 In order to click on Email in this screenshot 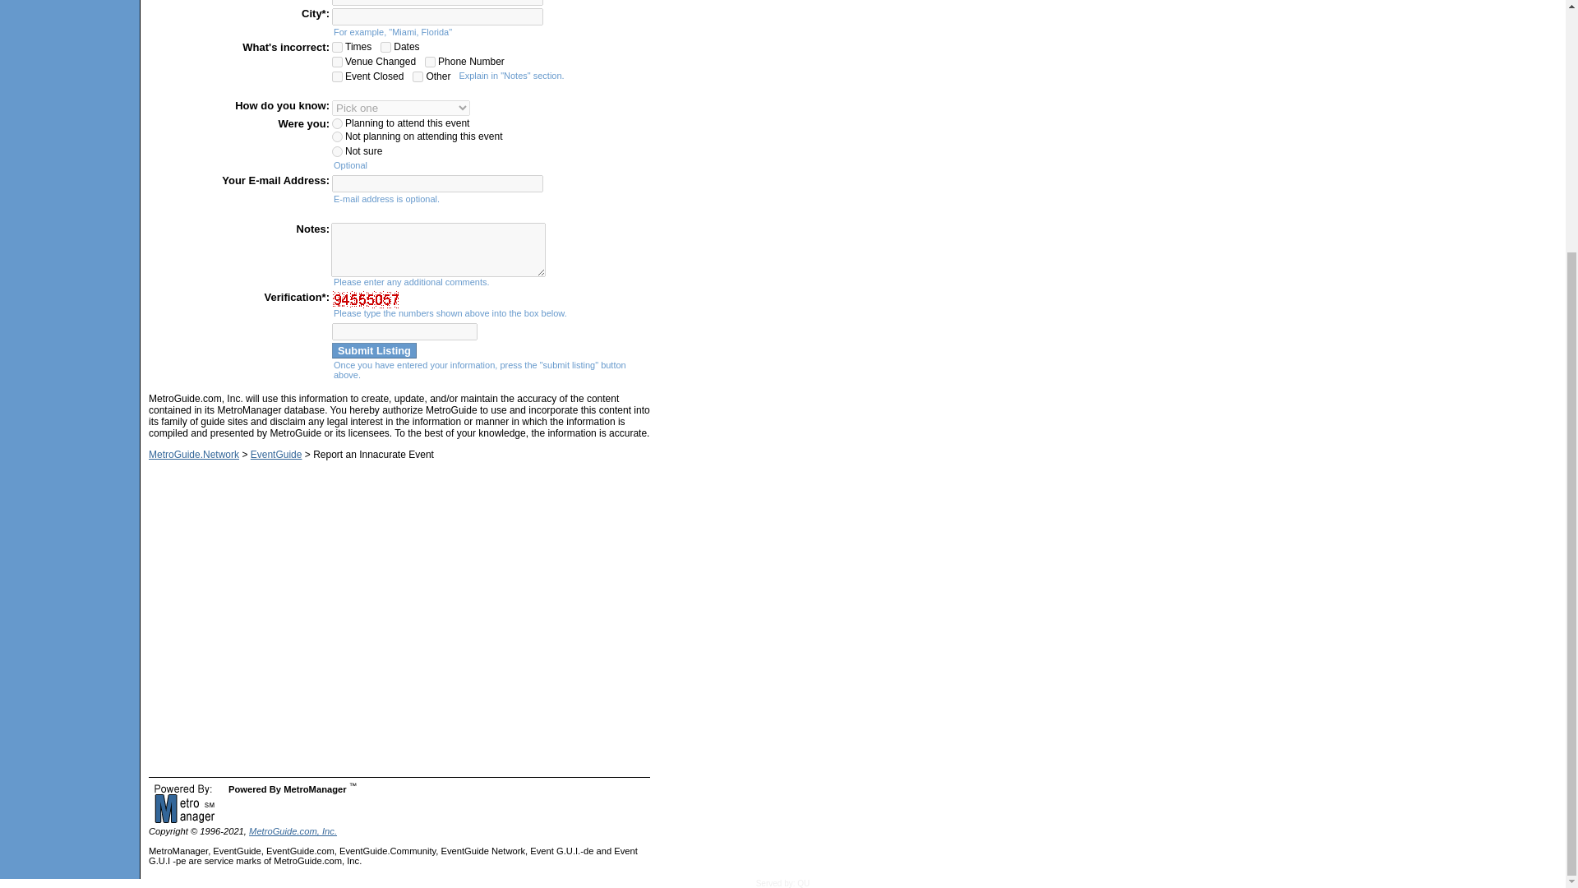, I will do `click(437, 183)`.